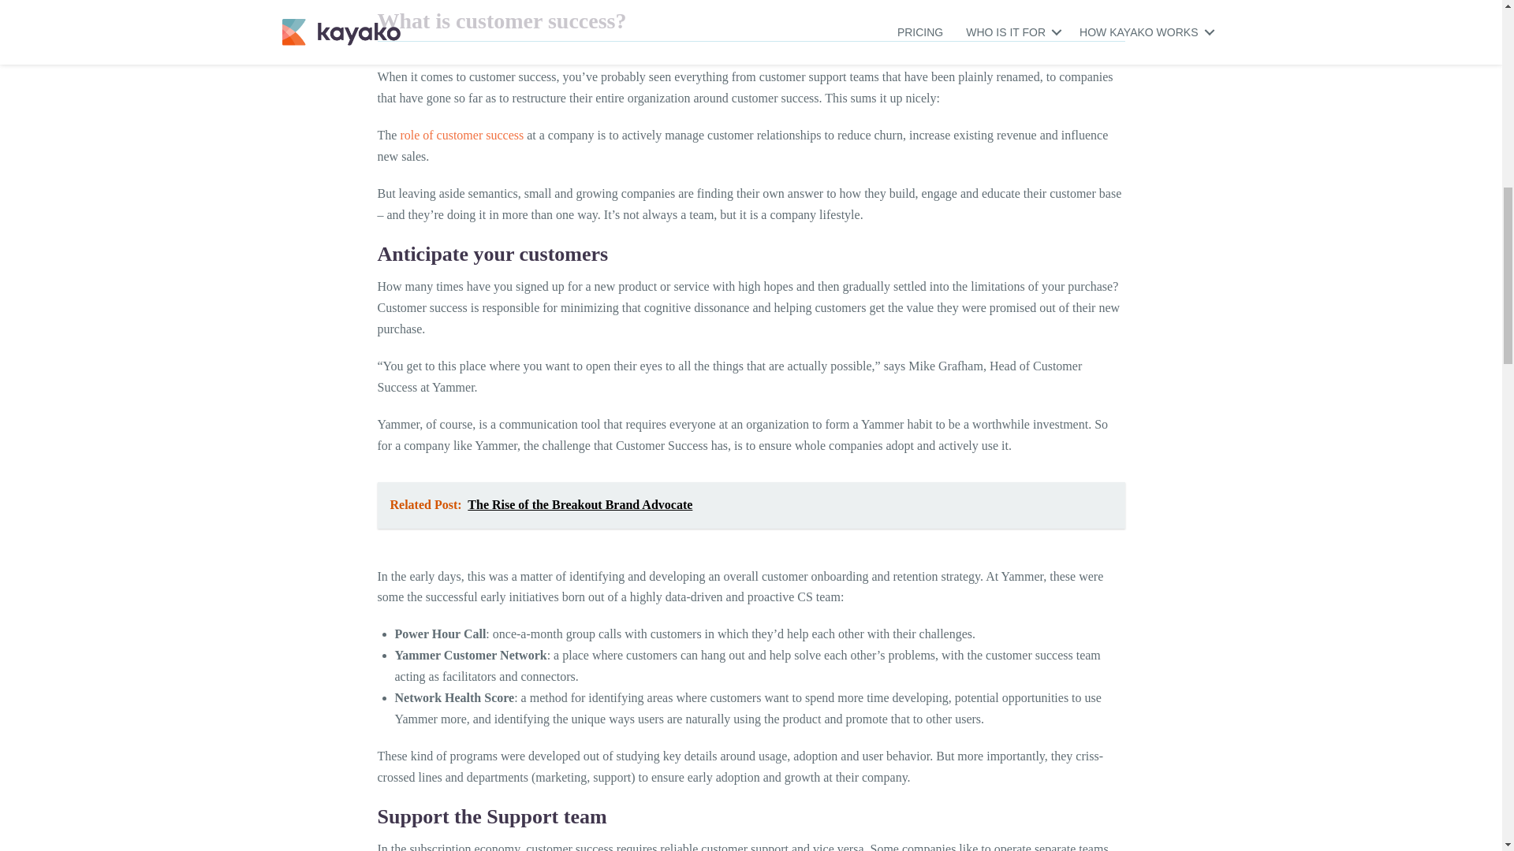  What do you see at coordinates (751, 505) in the screenshot?
I see `Related Post:  The Rise of the Breakout Brand Advocate` at bounding box center [751, 505].